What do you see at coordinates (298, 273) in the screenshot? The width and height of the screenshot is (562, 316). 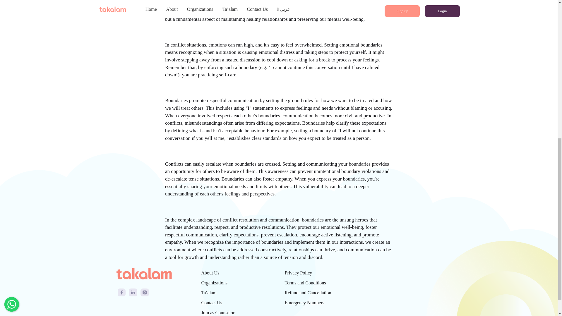 I see `Privacy Policy` at bounding box center [298, 273].